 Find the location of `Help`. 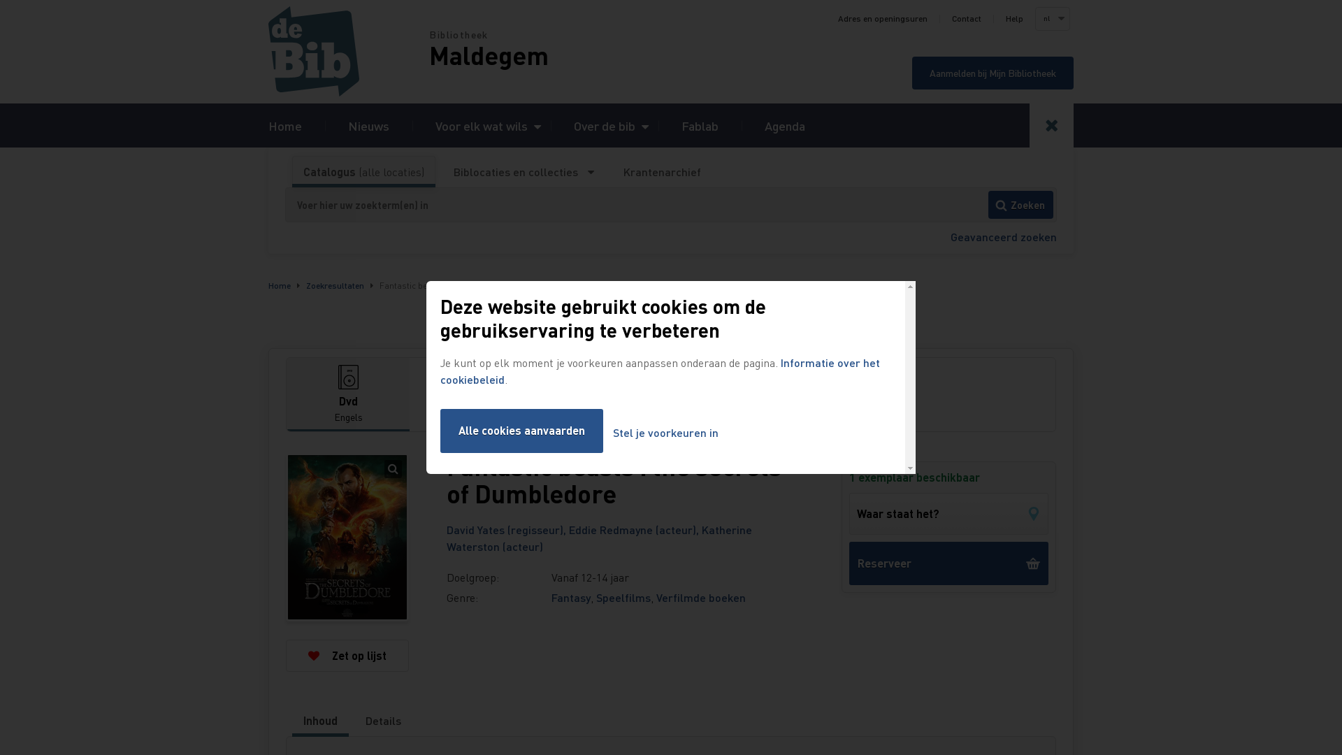

Help is located at coordinates (1015, 19).